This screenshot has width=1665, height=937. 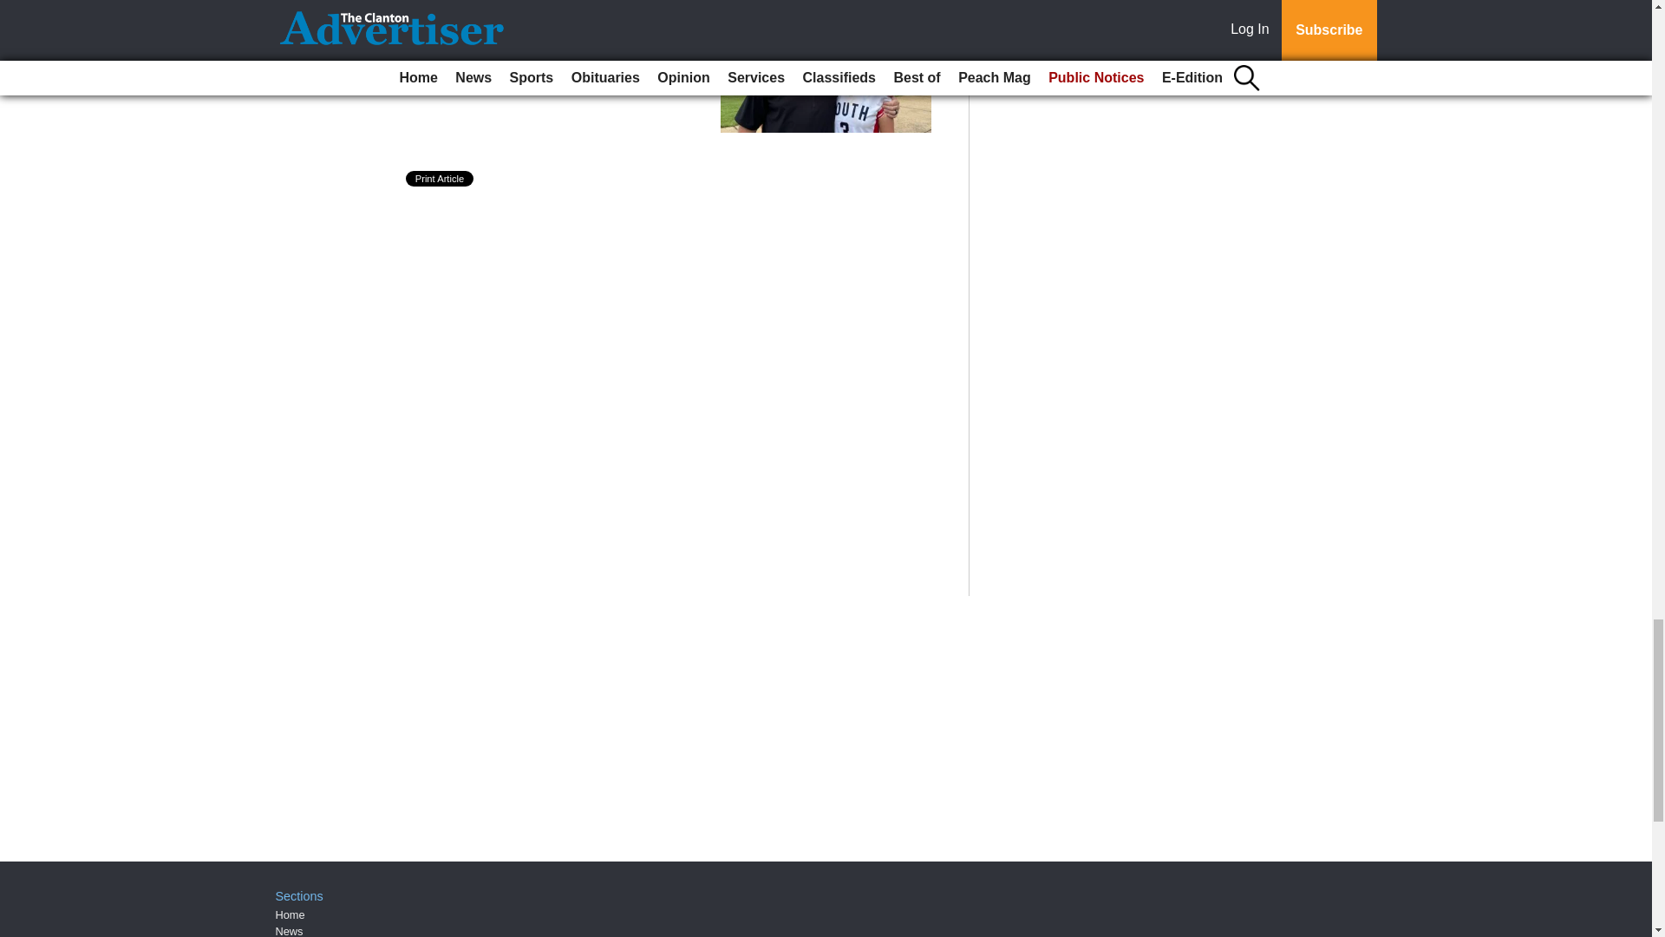 What do you see at coordinates (573, 37) in the screenshot?
I see `Primm collects three hits in AHSAA North-South All-Star Game` at bounding box center [573, 37].